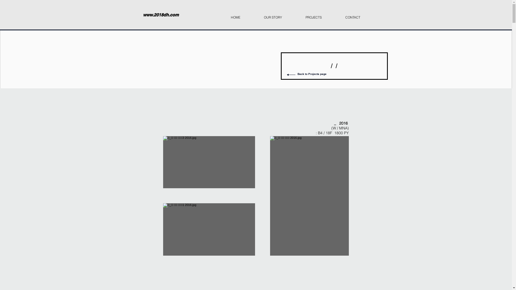 This screenshot has width=516, height=290. Describe the element at coordinates (312, 74) in the screenshot. I see `Back to Projects page` at that location.